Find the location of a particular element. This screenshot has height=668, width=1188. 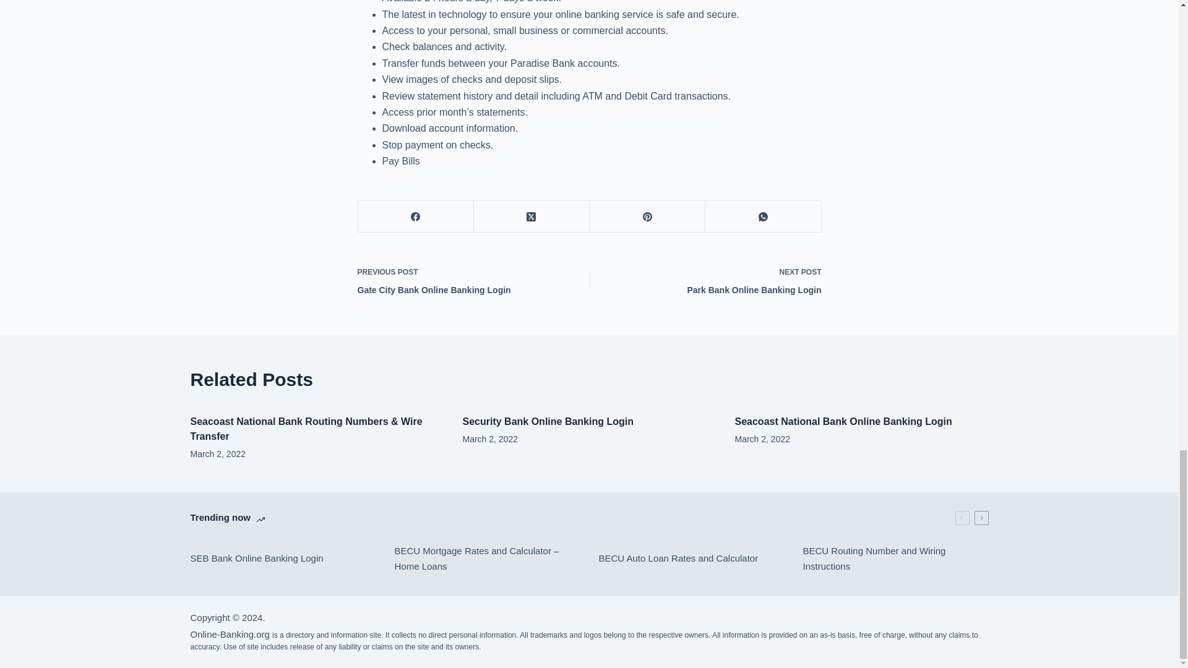

BECU Auto Loan Rates and Calculator is located at coordinates (714, 280).